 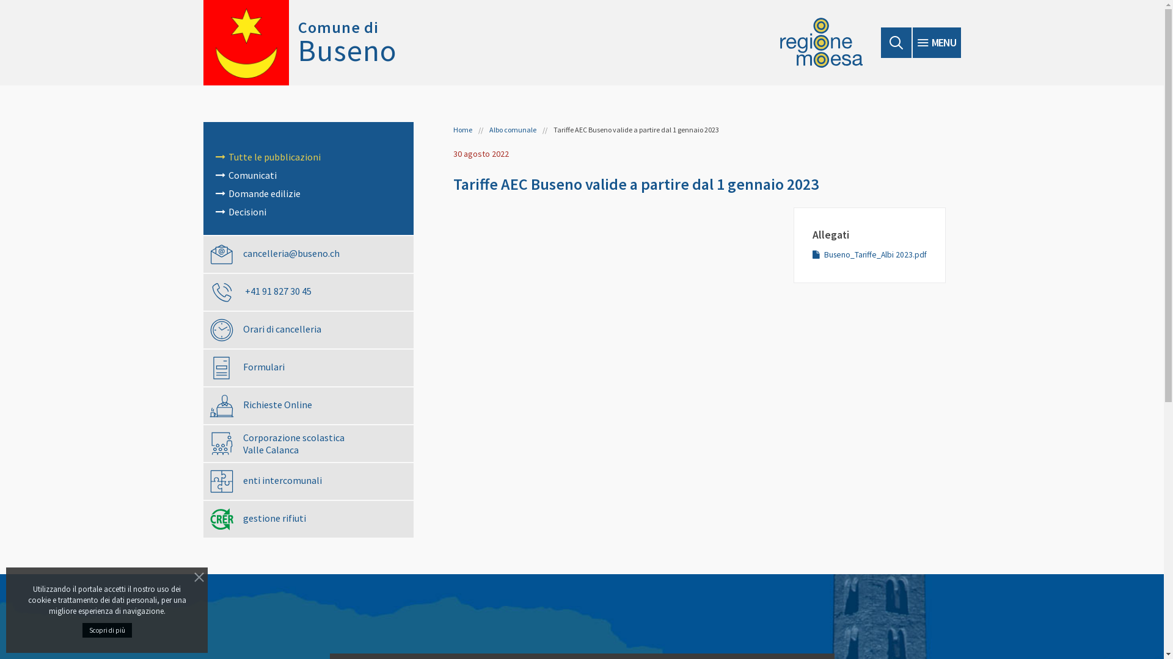 What do you see at coordinates (308, 194) in the screenshot?
I see `Domande edilizie` at bounding box center [308, 194].